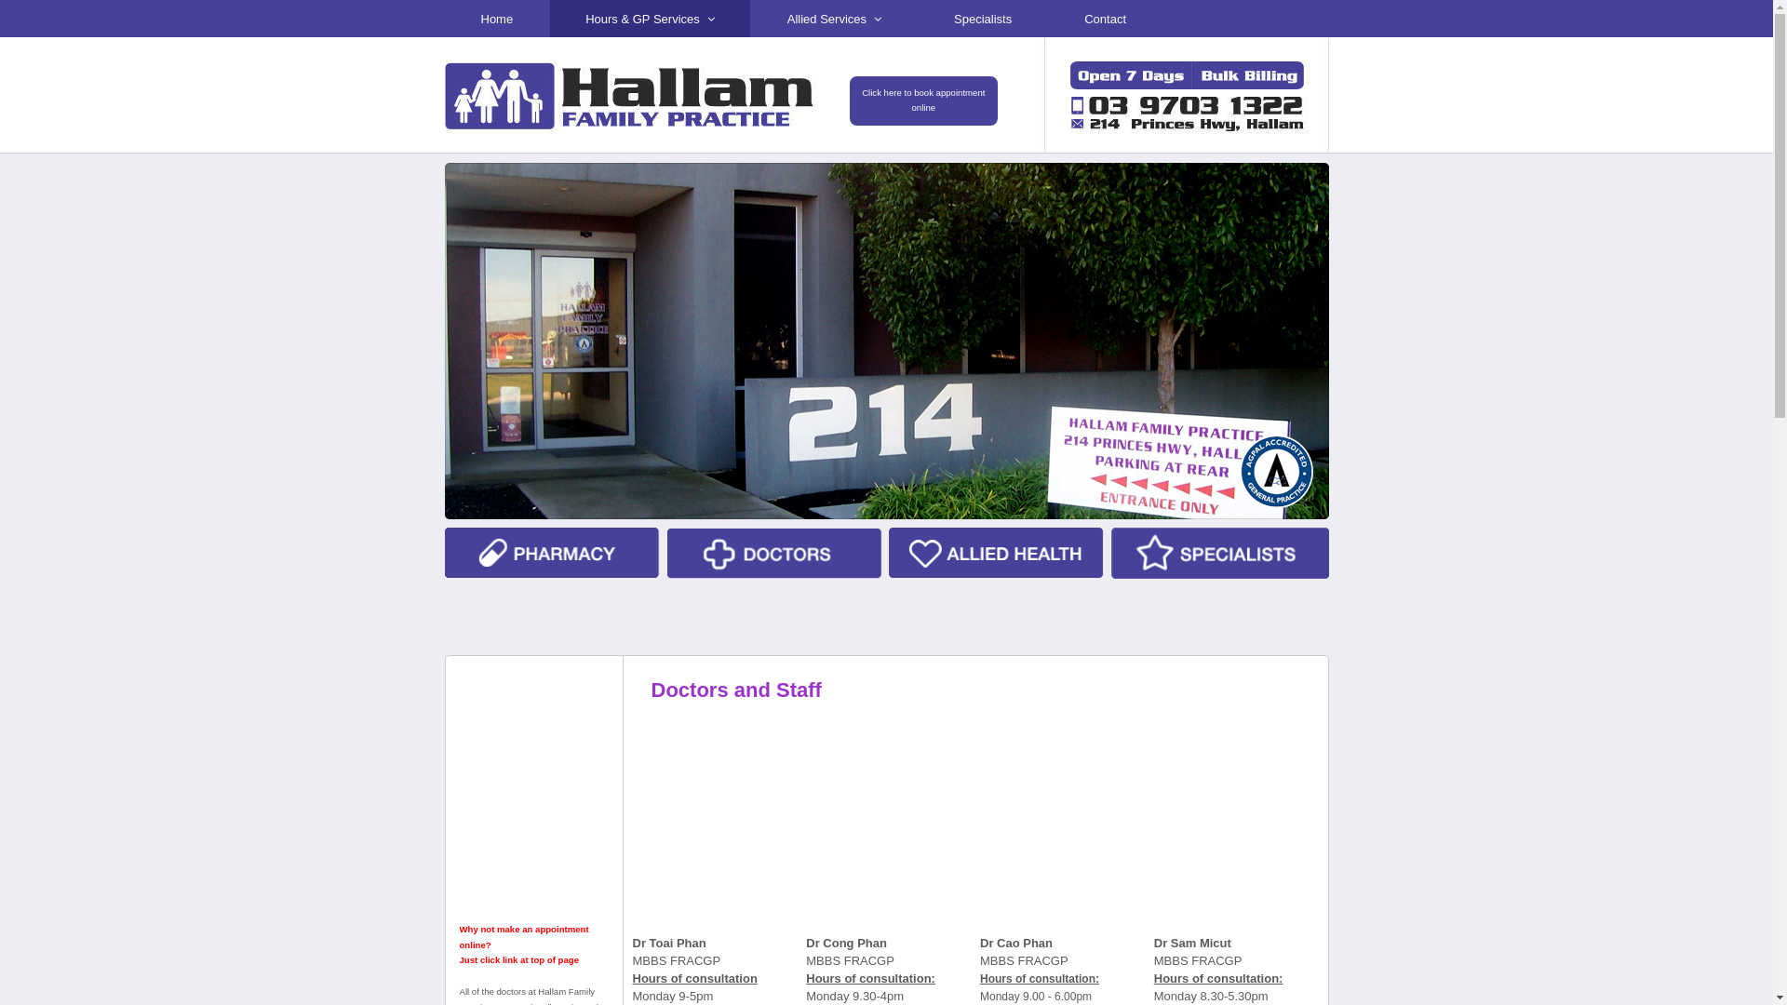 The height and width of the screenshot is (1005, 1787). Describe the element at coordinates (923, 100) in the screenshot. I see `Click here to book appointment online` at that location.